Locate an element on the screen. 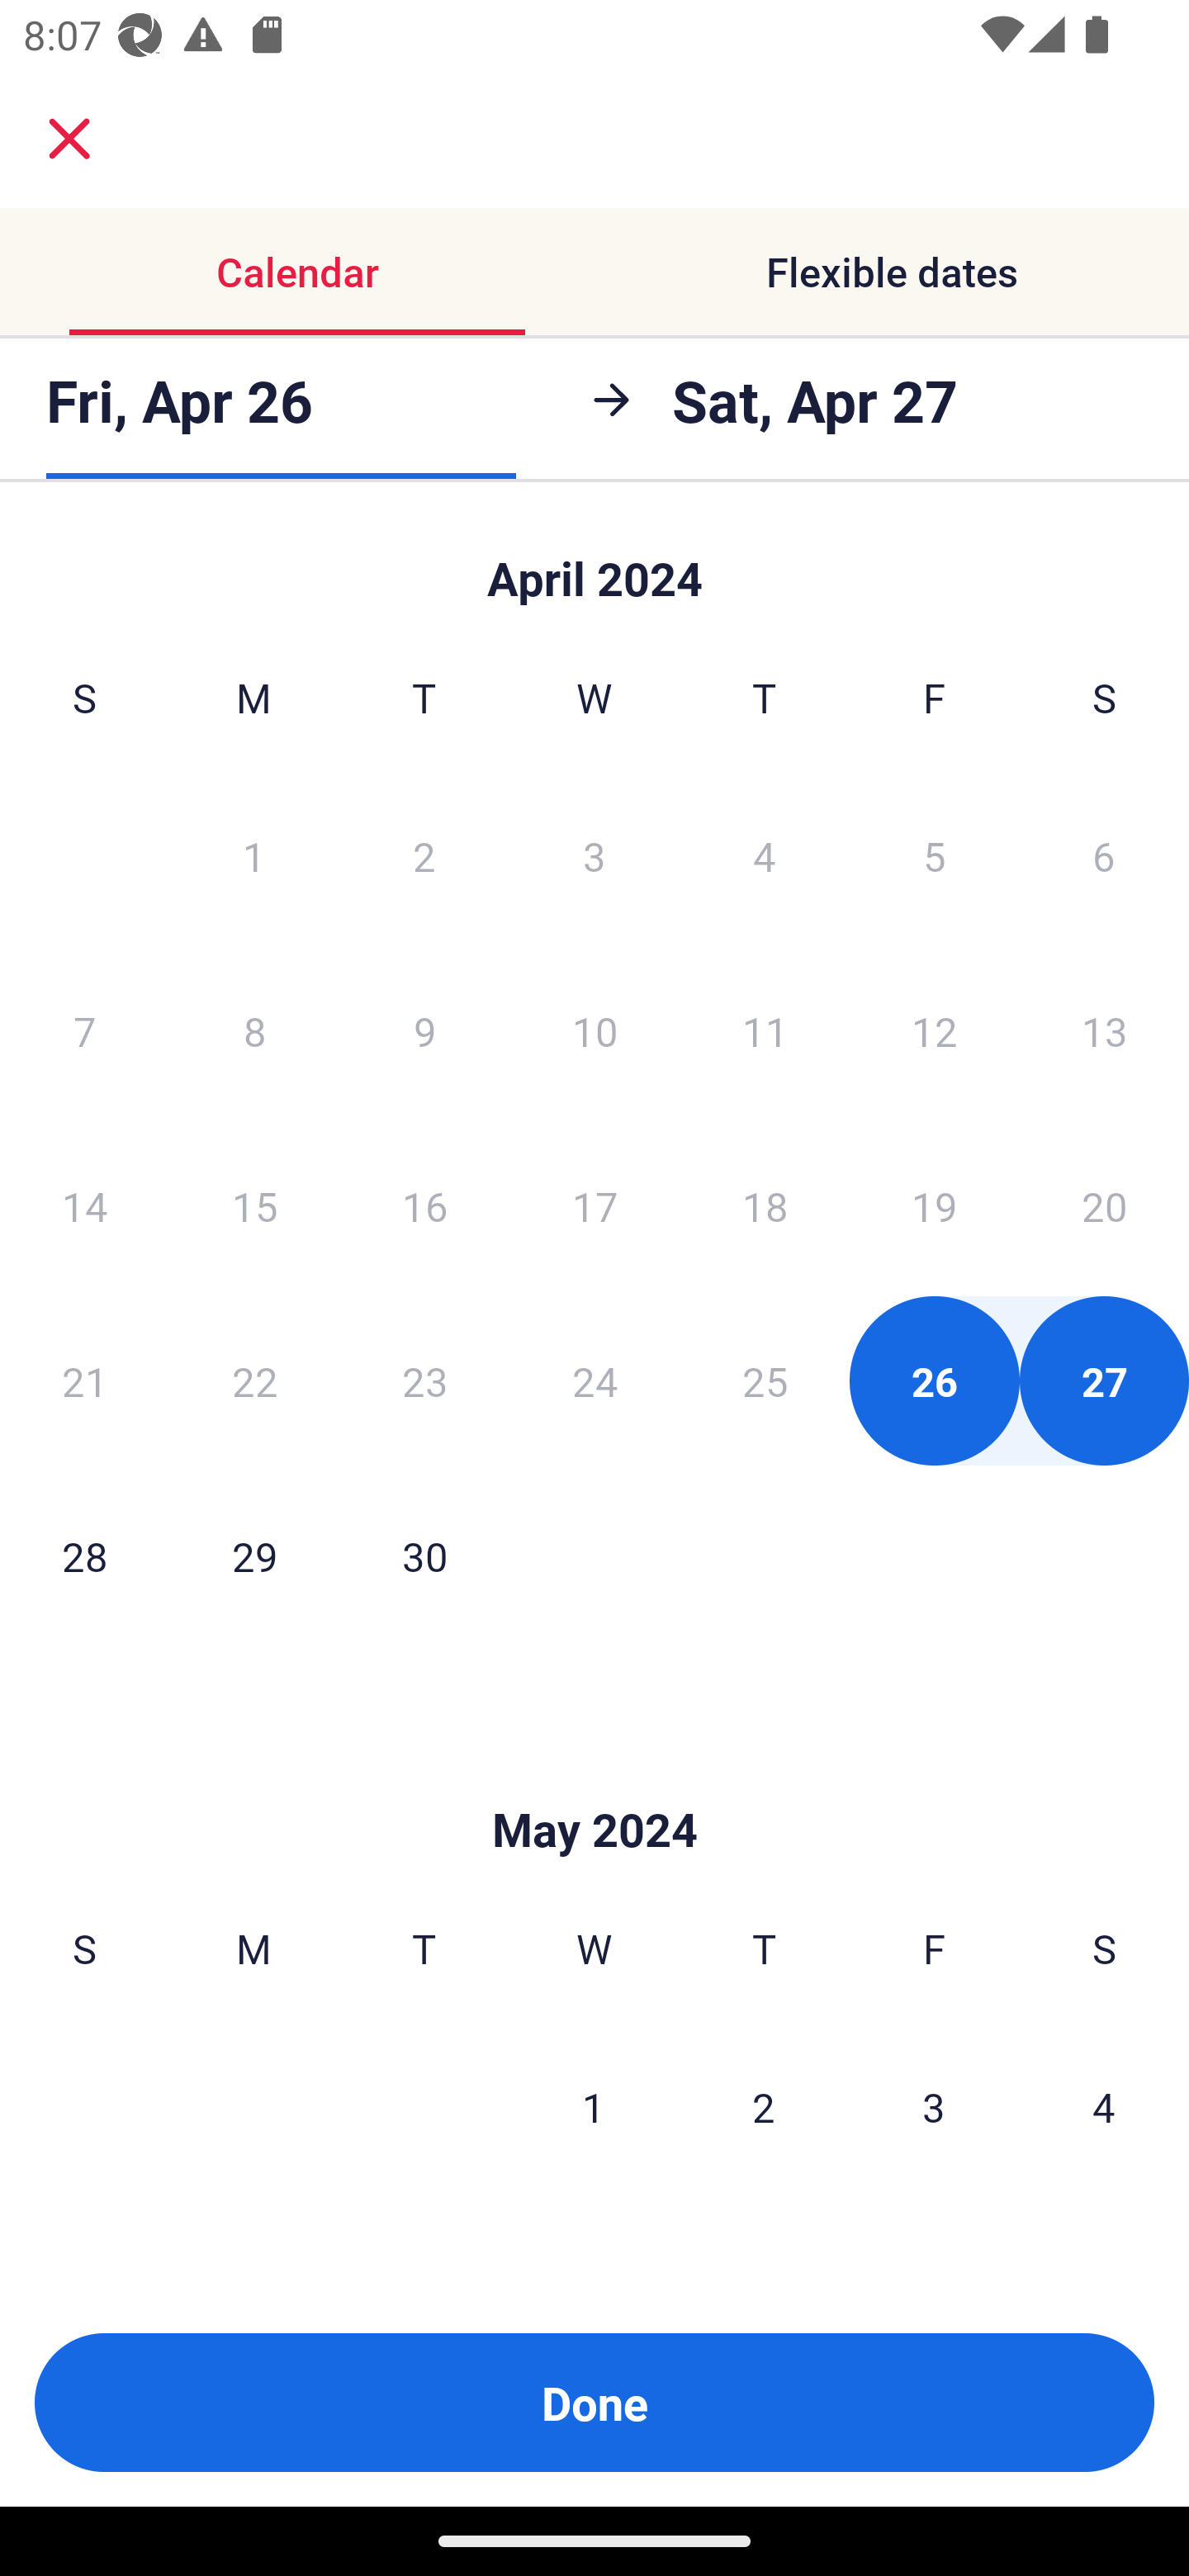 The width and height of the screenshot is (1189, 2576). 10 Wednesday, April 10, 2024 is located at coordinates (594, 1030).